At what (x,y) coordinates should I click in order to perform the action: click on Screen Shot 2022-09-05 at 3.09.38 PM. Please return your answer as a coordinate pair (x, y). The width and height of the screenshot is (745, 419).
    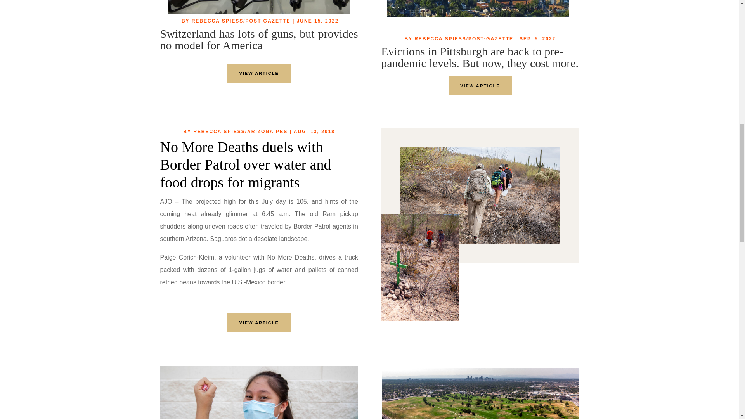
    Looking at the image, I should click on (259, 7).